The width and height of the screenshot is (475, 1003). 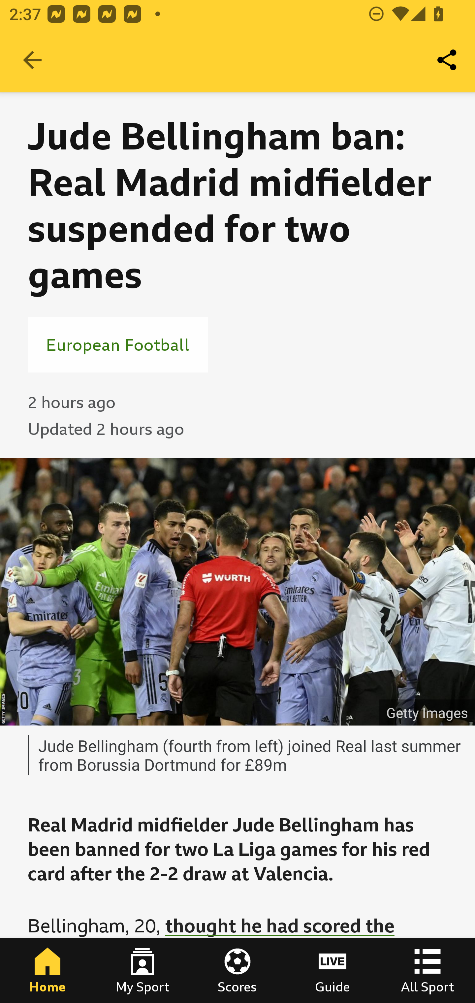 What do you see at coordinates (32, 60) in the screenshot?
I see `Navigate up` at bounding box center [32, 60].